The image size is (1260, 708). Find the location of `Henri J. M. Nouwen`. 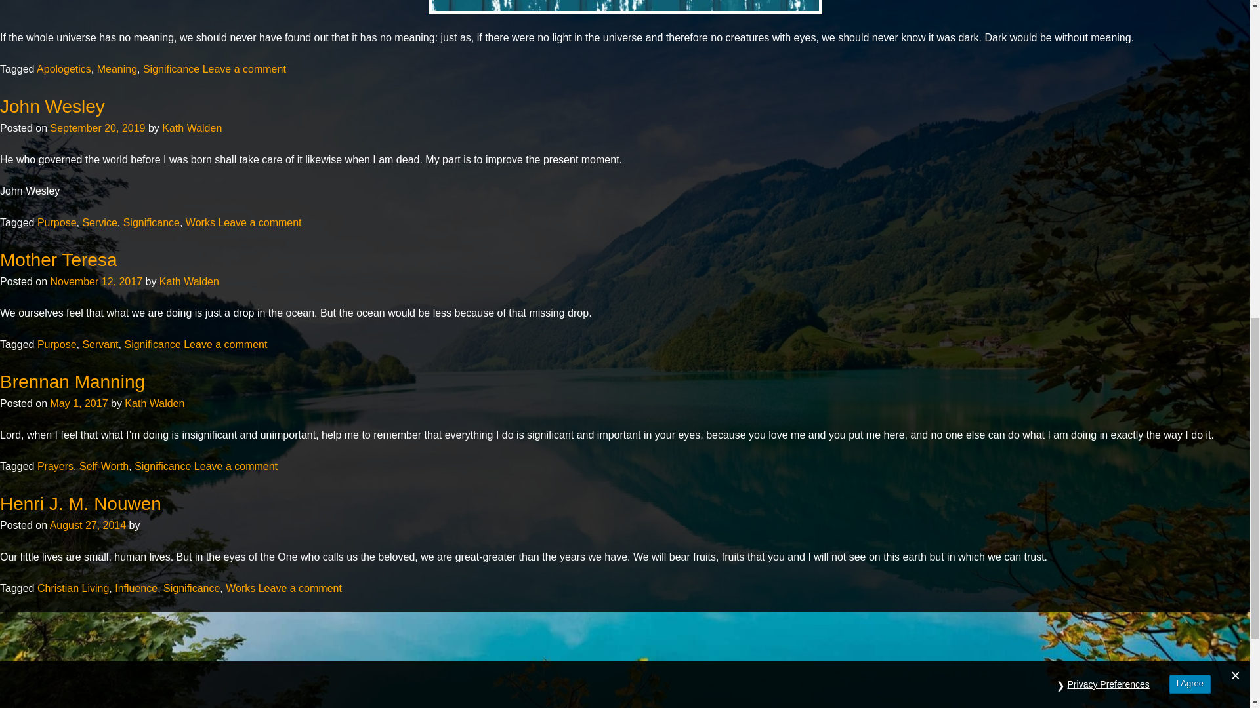

Henri J. M. Nouwen is located at coordinates (80, 503).